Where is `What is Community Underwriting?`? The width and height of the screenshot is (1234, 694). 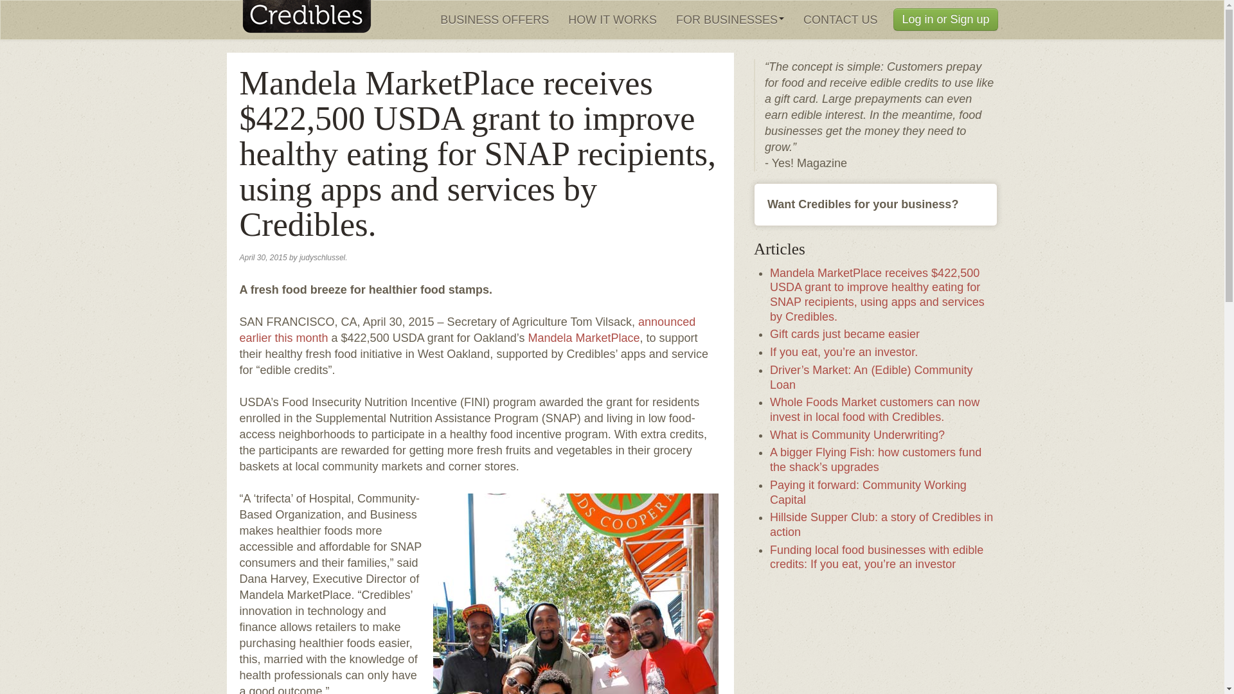
What is Community Underwriting? is located at coordinates (857, 434).